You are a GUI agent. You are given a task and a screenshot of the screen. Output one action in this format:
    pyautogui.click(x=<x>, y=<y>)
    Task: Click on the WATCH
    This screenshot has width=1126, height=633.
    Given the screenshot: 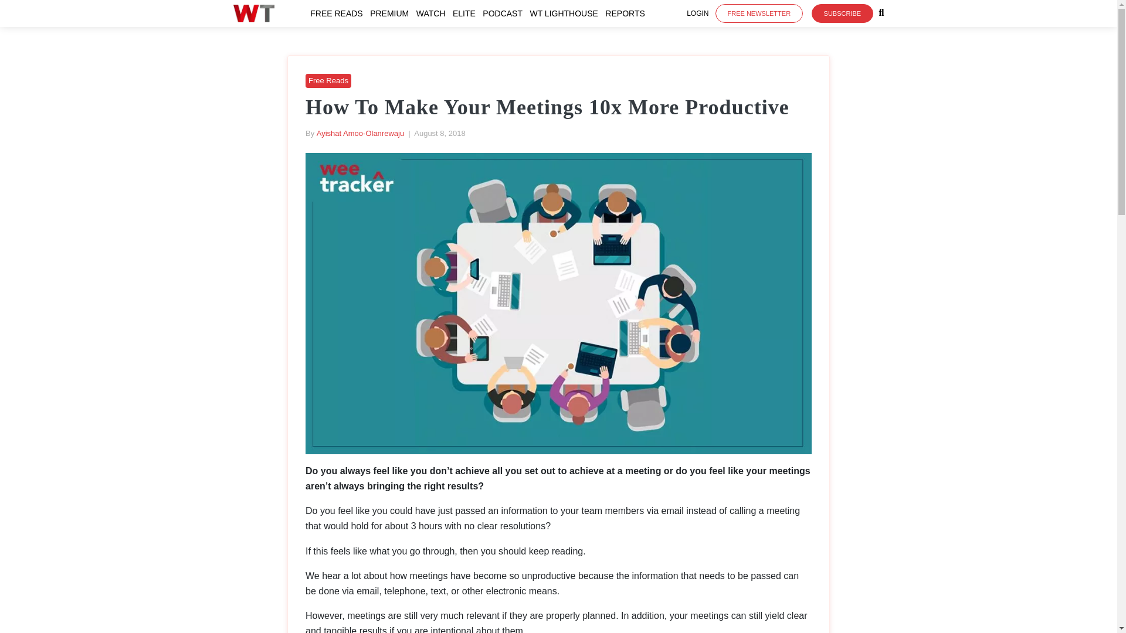 What is the action you would take?
    pyautogui.click(x=433, y=13)
    